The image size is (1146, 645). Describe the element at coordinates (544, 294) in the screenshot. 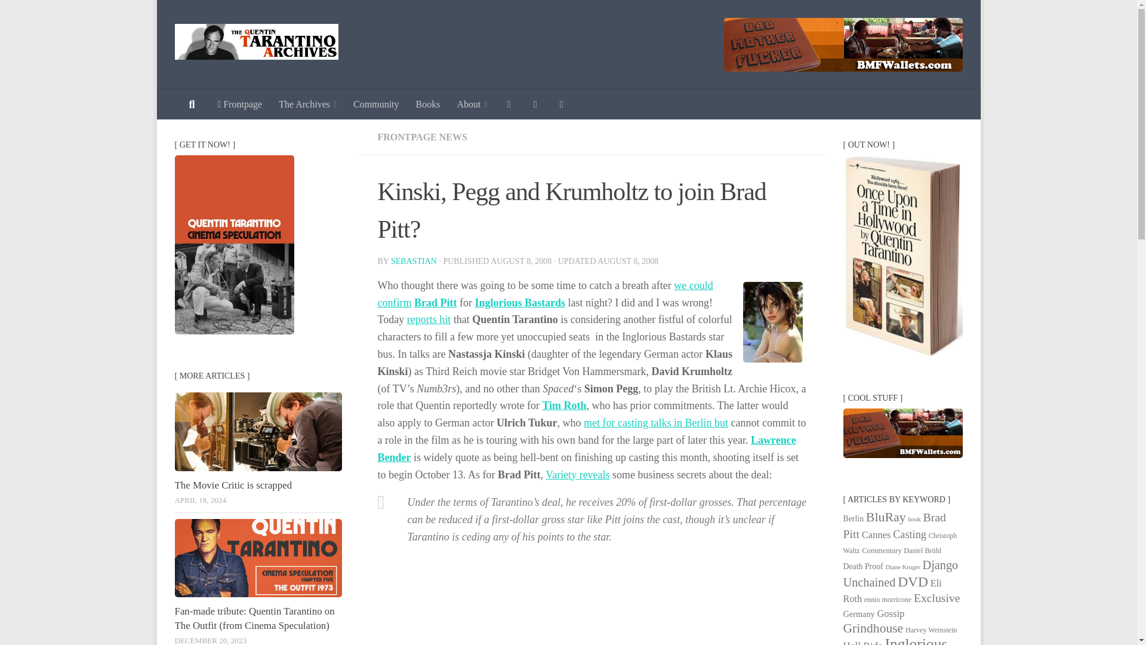

I see `we could confirm` at that location.